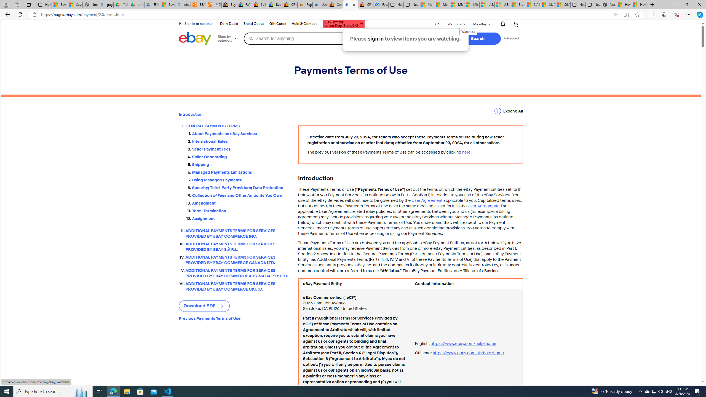  Describe the element at coordinates (240, 202) in the screenshot. I see `Amendment` at that location.